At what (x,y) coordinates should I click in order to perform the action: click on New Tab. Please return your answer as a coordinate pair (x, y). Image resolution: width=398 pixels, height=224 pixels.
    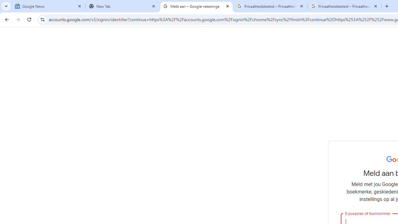
    Looking at the image, I should click on (123, 6).